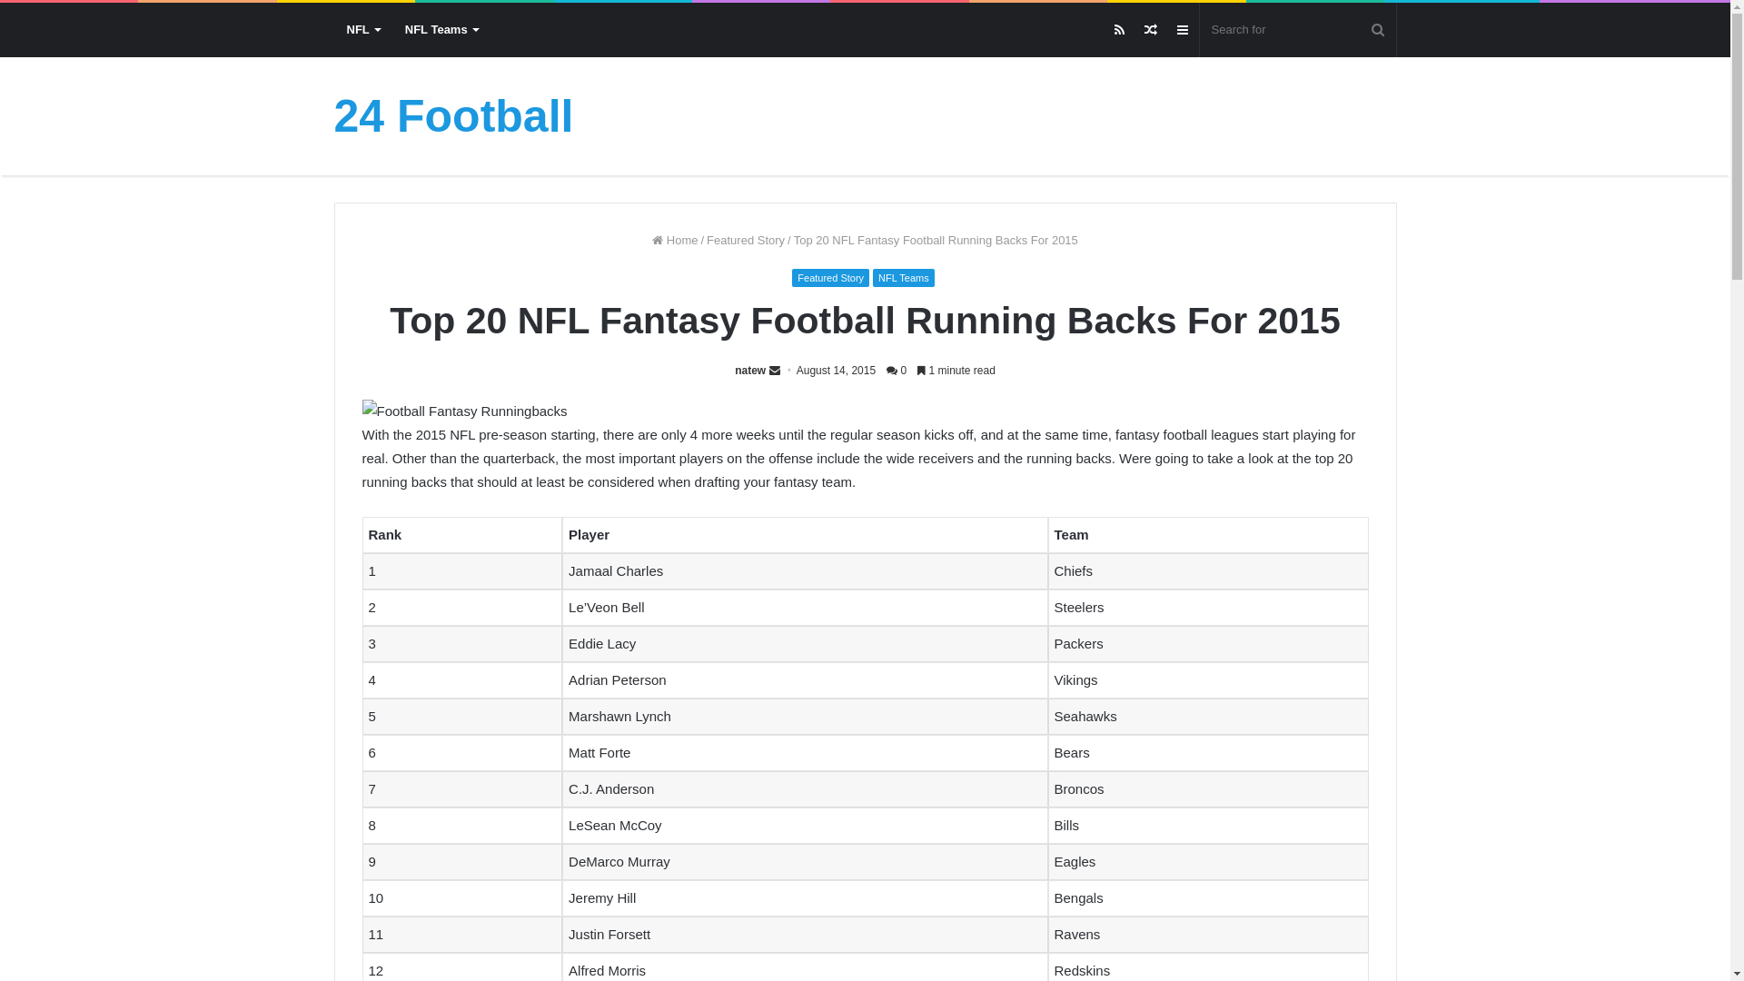 The height and width of the screenshot is (981, 1744). I want to click on natew, so click(750, 371).